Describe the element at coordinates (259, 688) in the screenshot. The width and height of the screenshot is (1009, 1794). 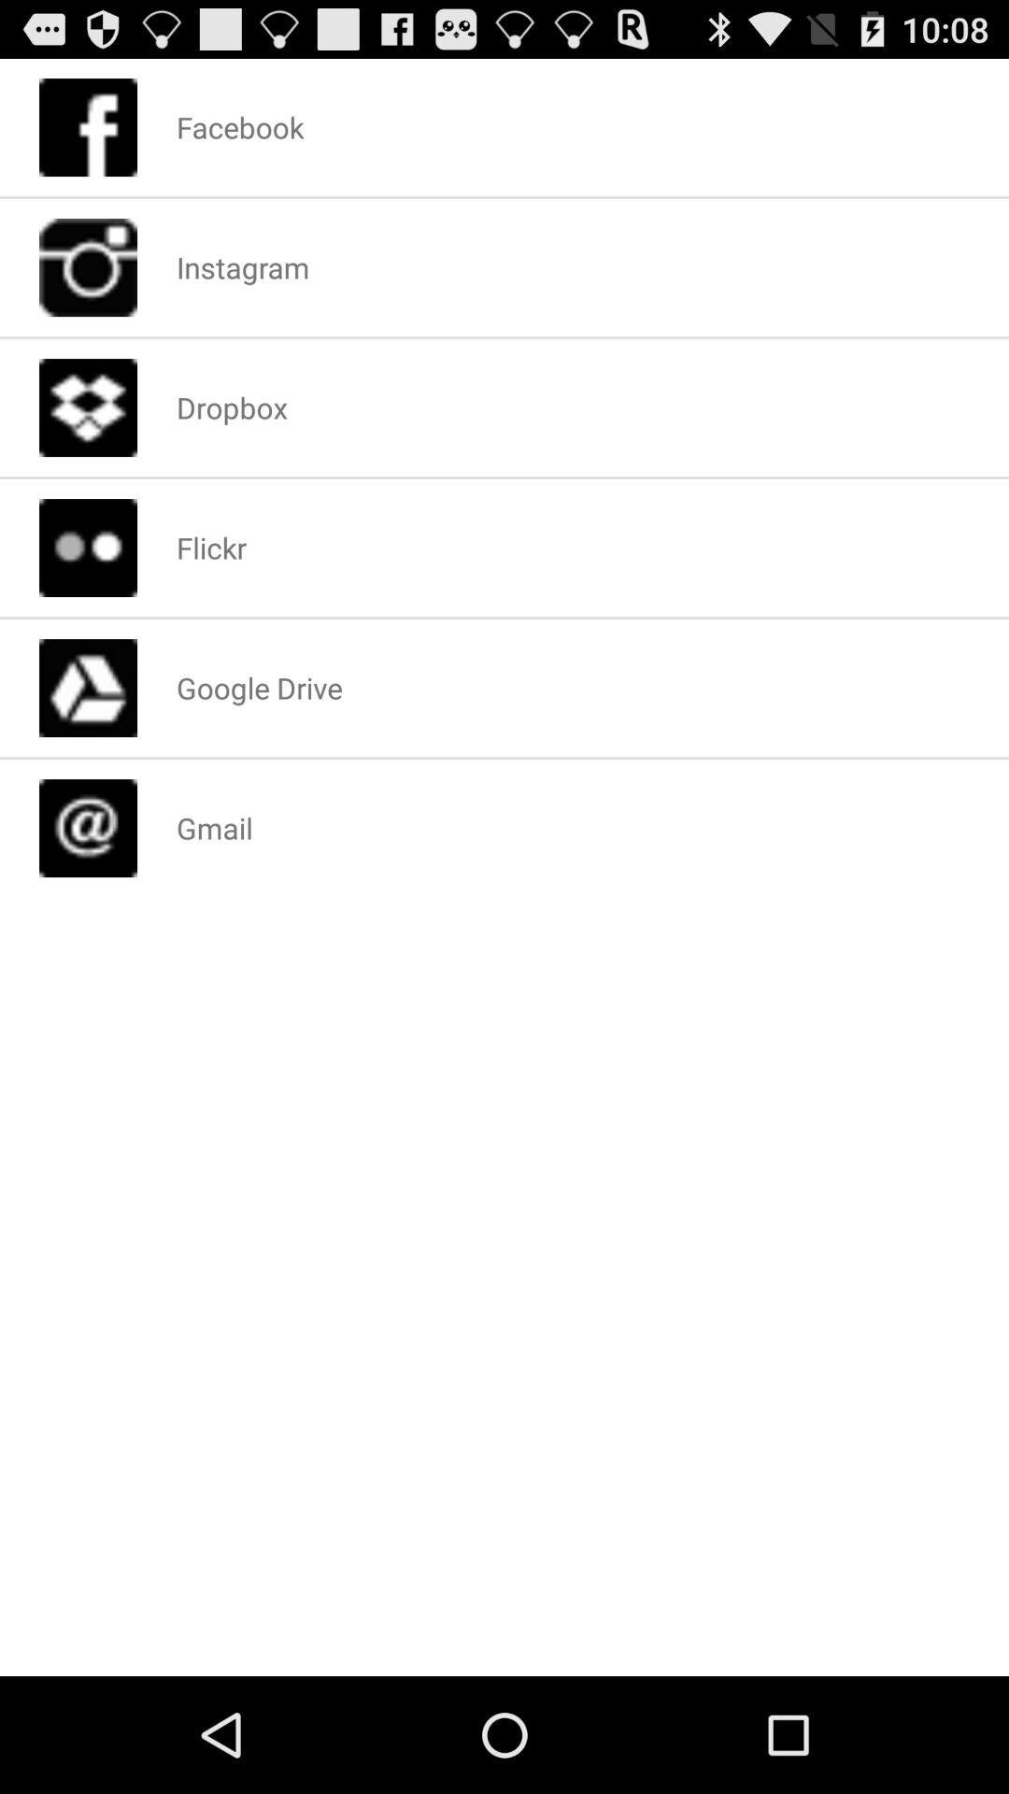
I see `turn on the item above the gmail icon` at that location.